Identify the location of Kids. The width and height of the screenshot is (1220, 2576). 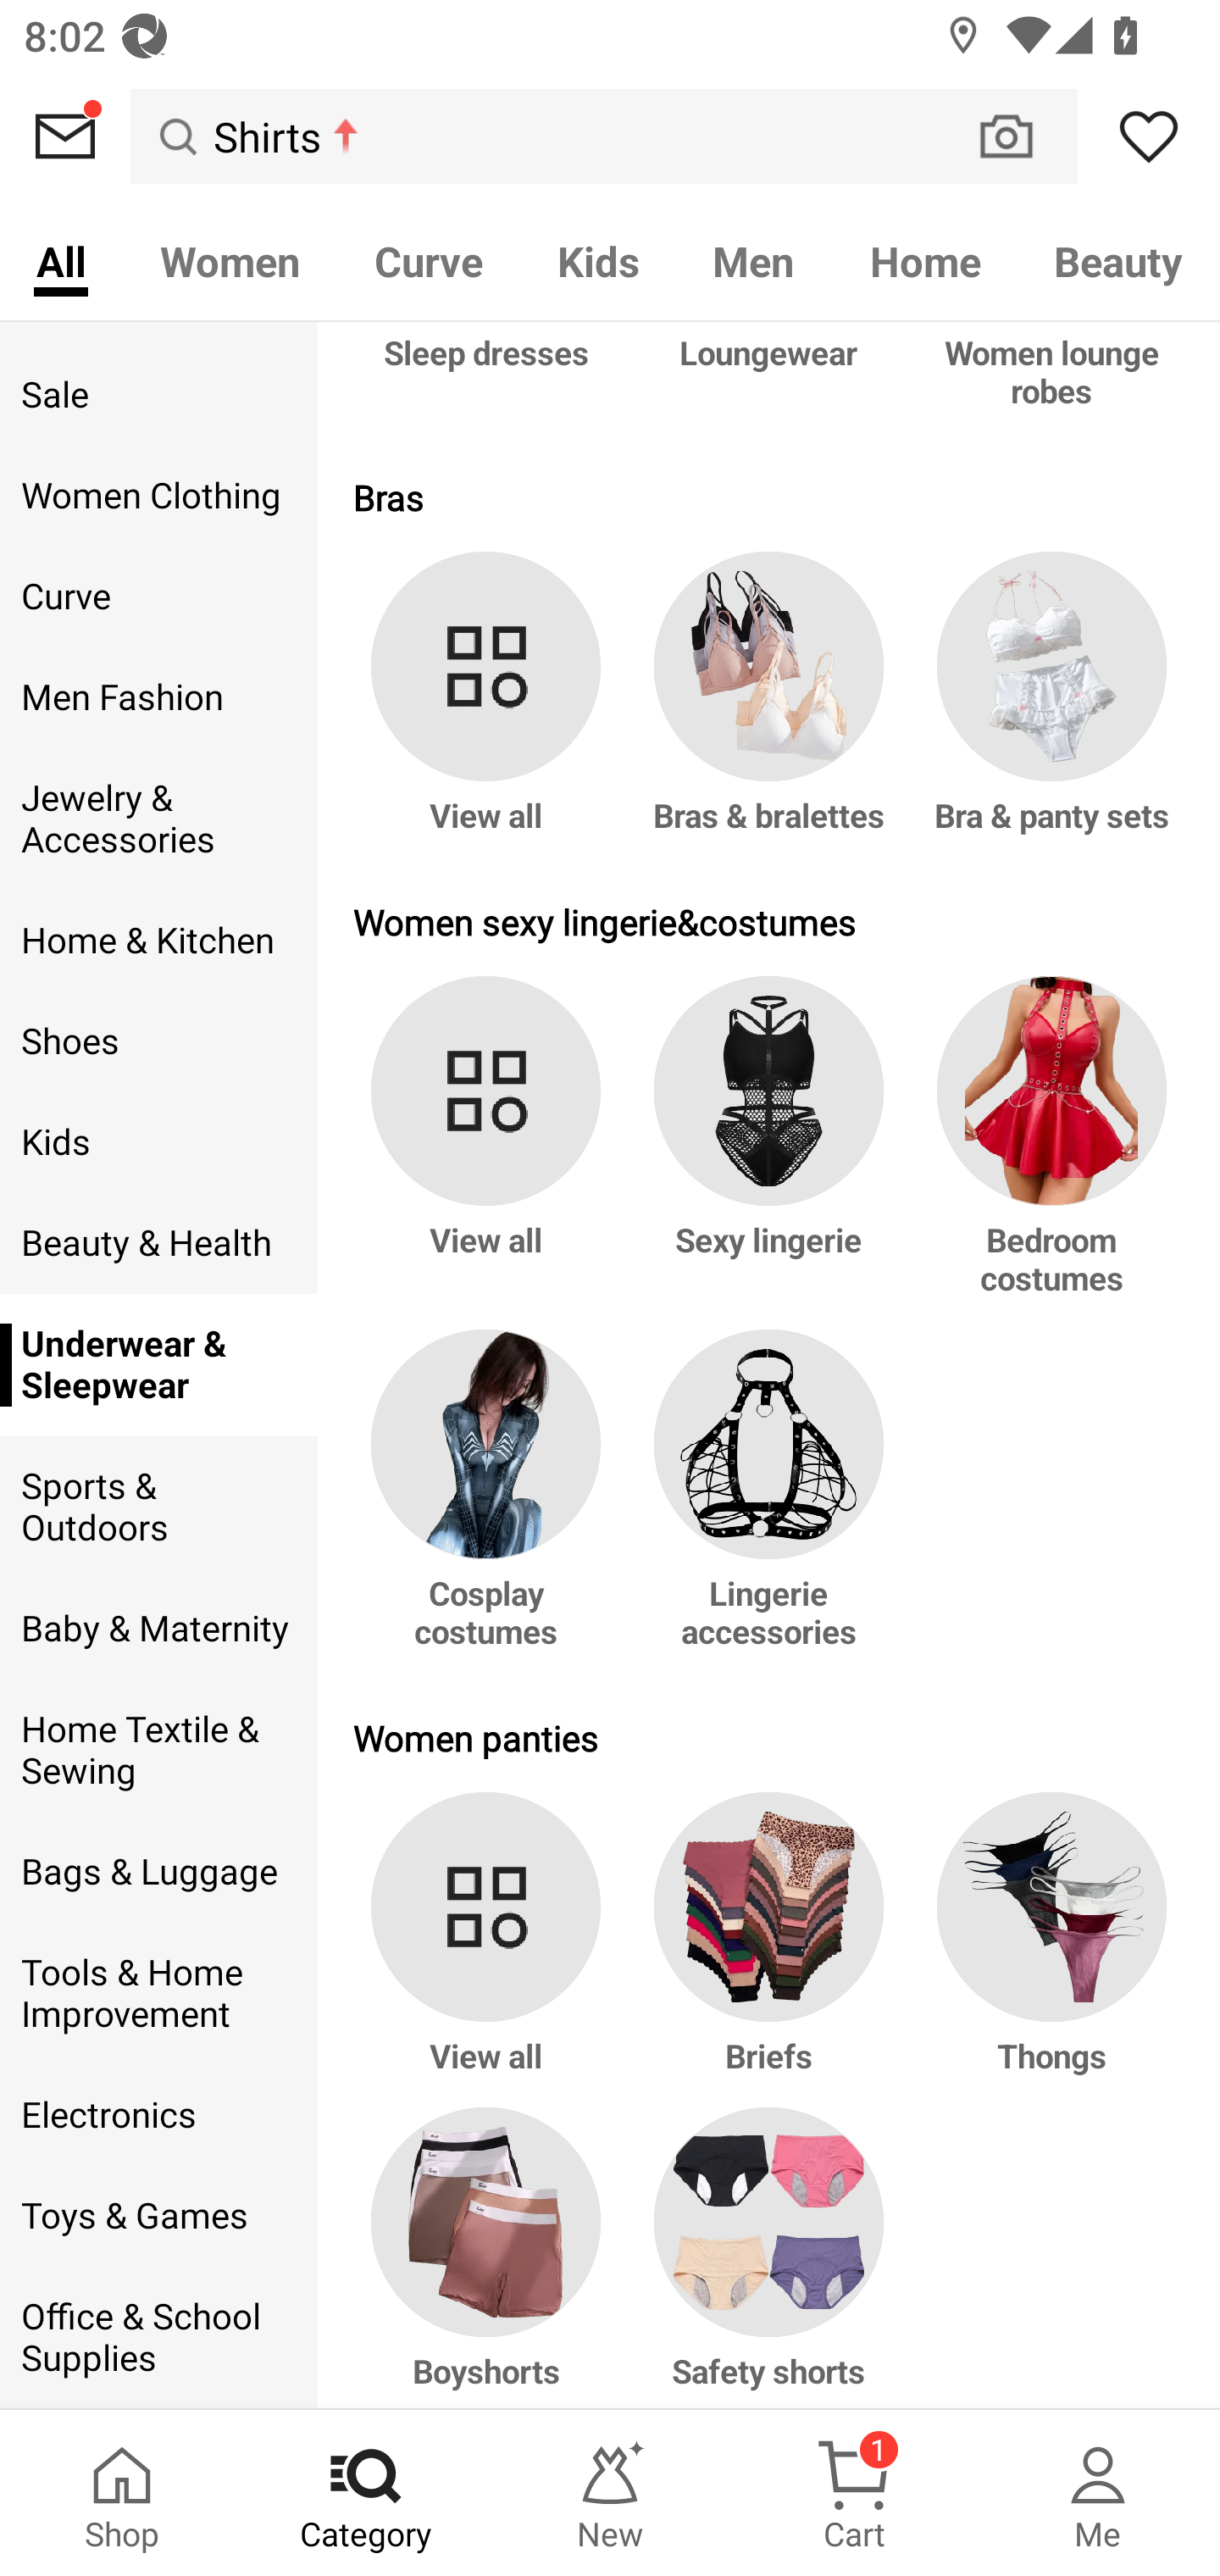
(597, 259).